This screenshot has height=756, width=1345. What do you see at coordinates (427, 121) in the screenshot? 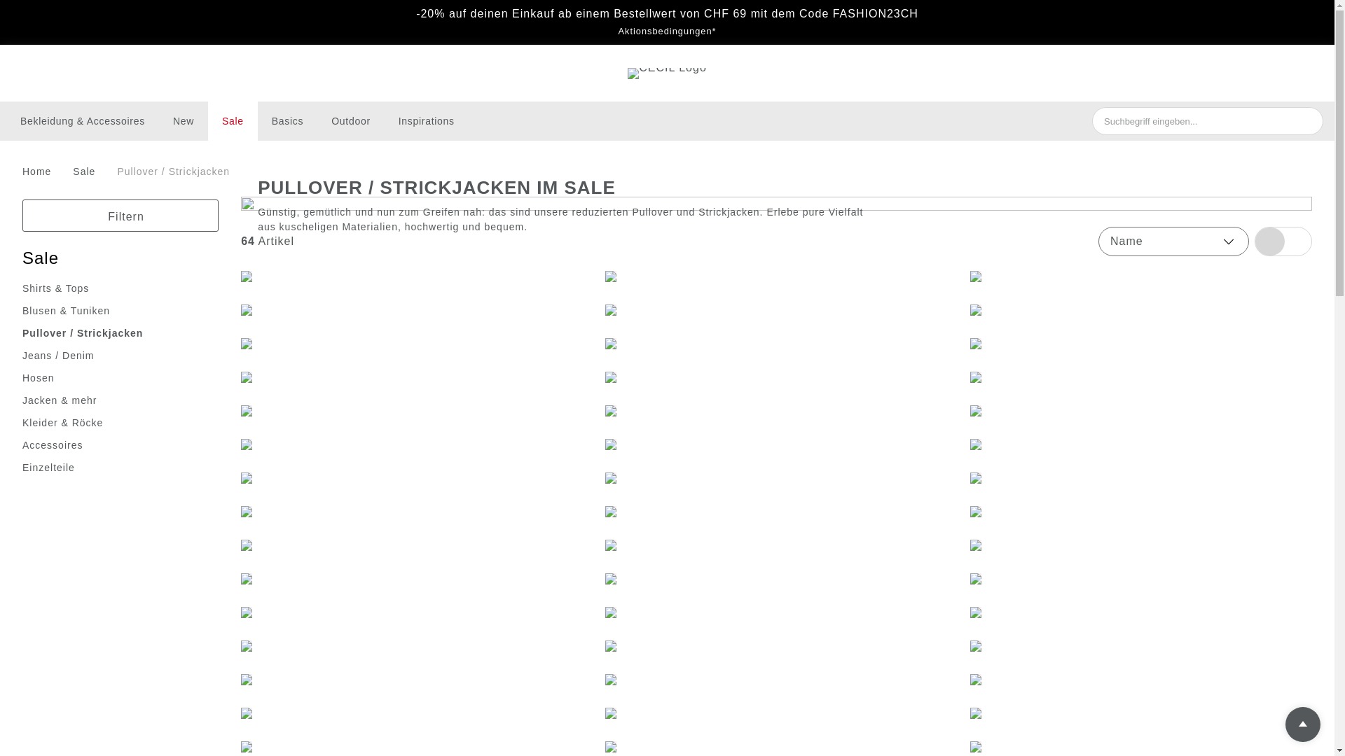
I see `Inspirations` at bounding box center [427, 121].